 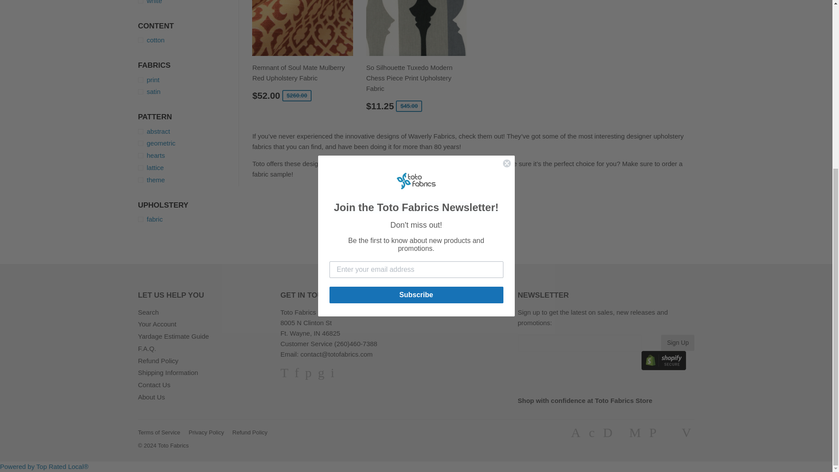 What do you see at coordinates (677, 343) in the screenshot?
I see `Sign Up` at bounding box center [677, 343].